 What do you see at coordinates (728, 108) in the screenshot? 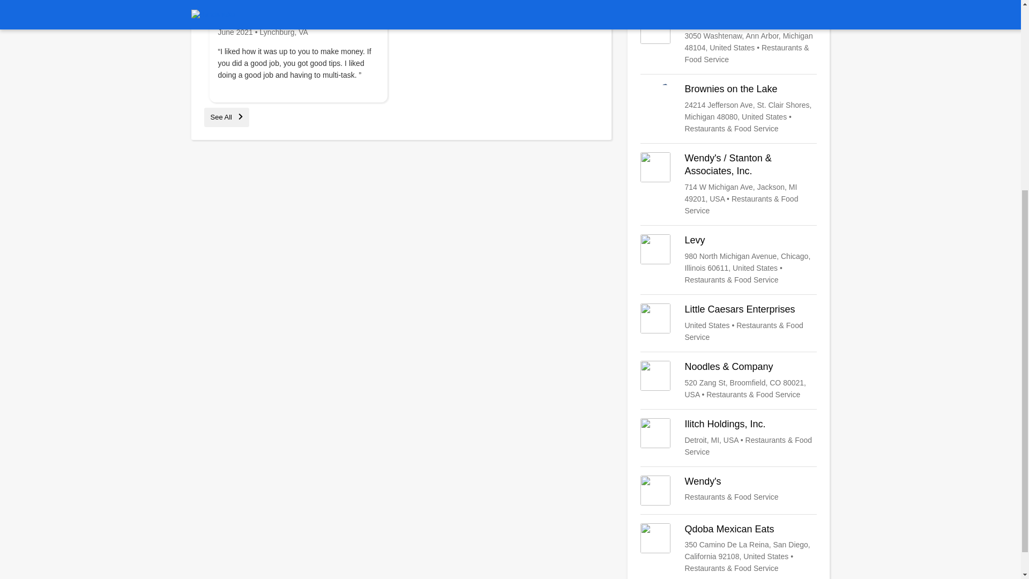
I see `Brownies on the Lake` at bounding box center [728, 108].